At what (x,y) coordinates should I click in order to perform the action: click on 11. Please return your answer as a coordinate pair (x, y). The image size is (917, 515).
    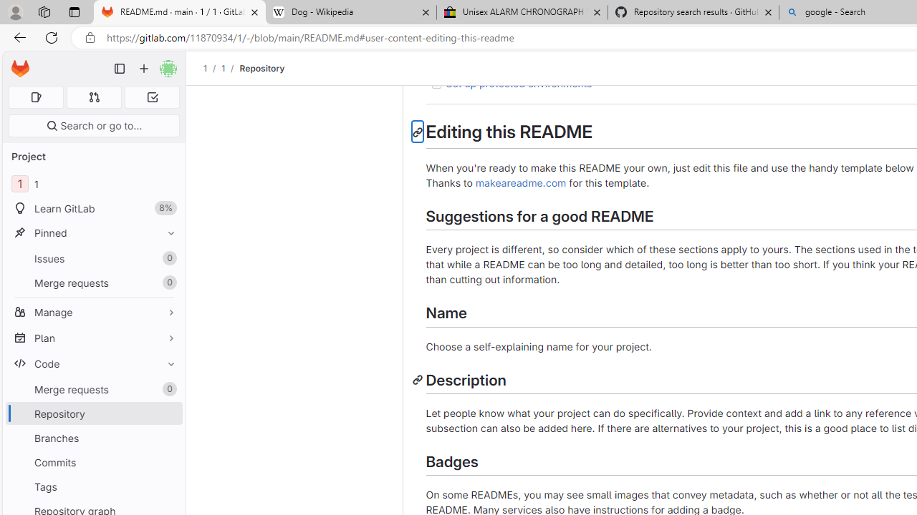
    Looking at the image, I should click on (93, 185).